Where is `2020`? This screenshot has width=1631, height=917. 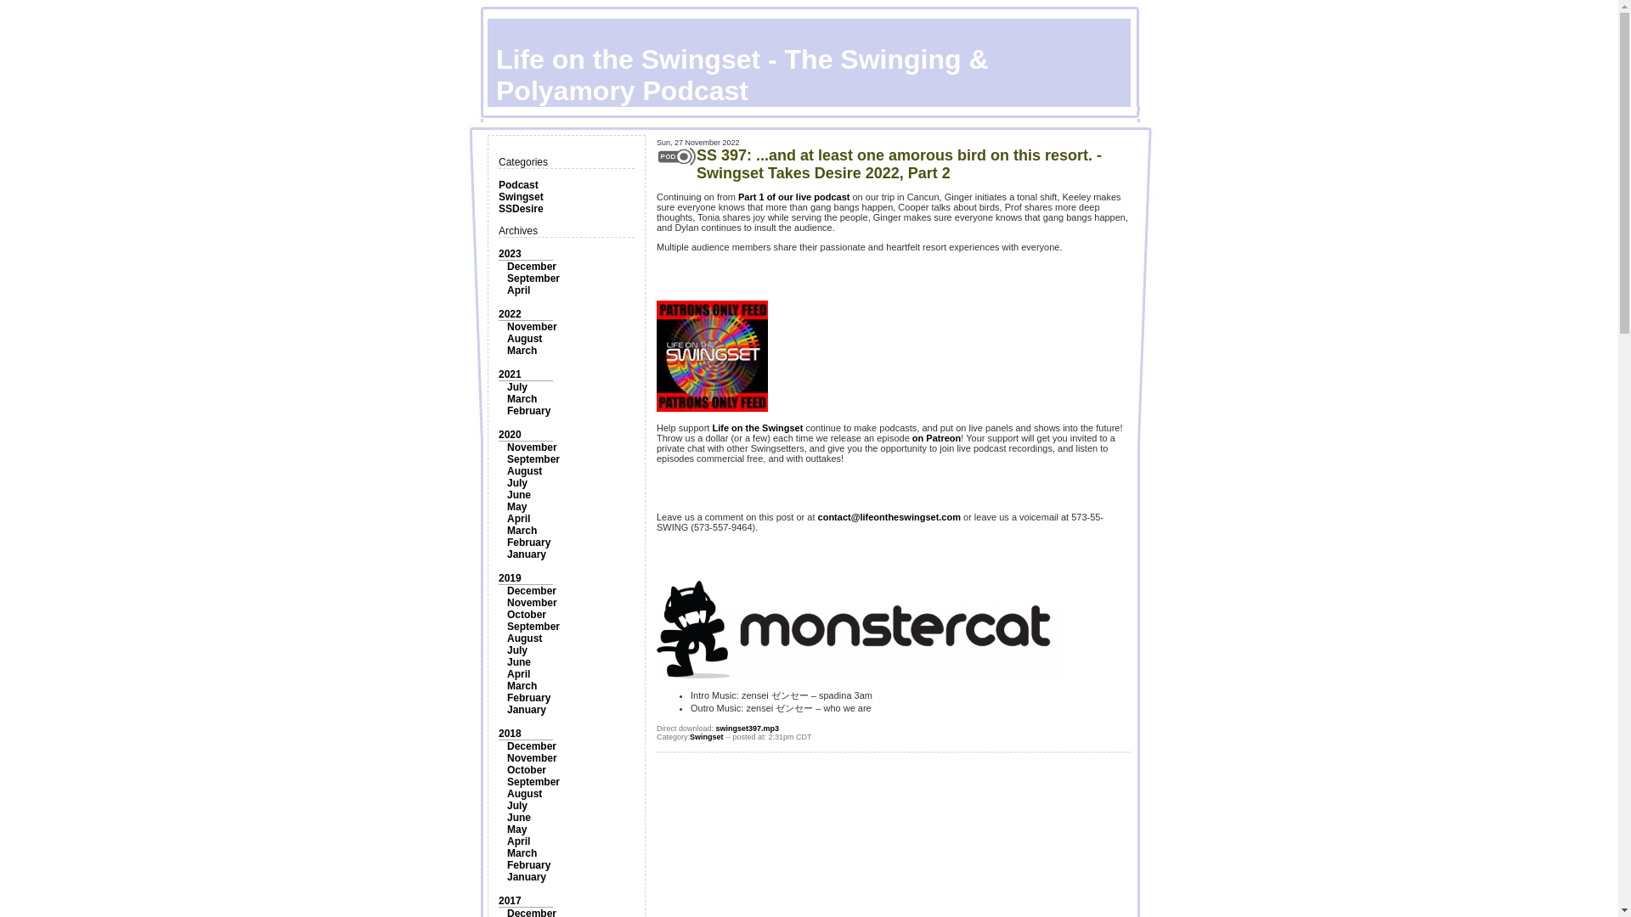 2020 is located at coordinates (510, 435).